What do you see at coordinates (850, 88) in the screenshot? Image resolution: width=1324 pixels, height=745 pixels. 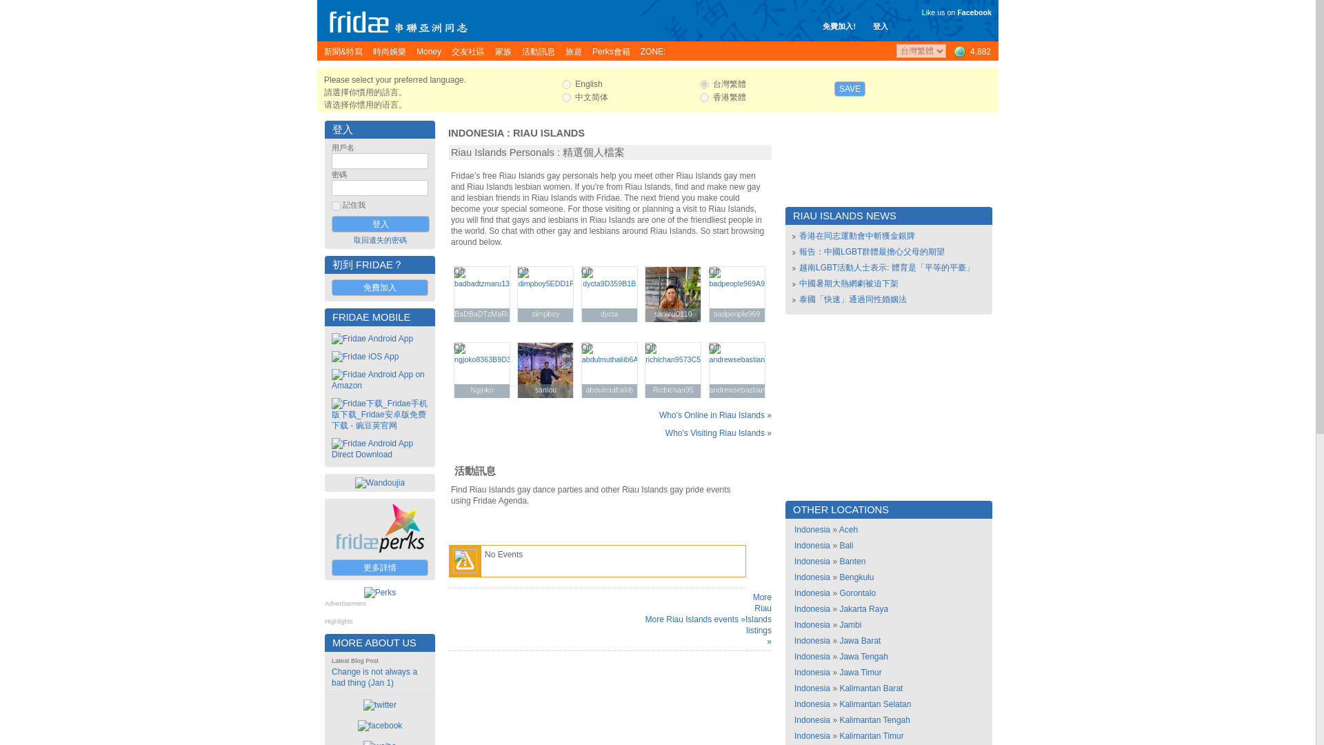 I see `SAVE` at bounding box center [850, 88].